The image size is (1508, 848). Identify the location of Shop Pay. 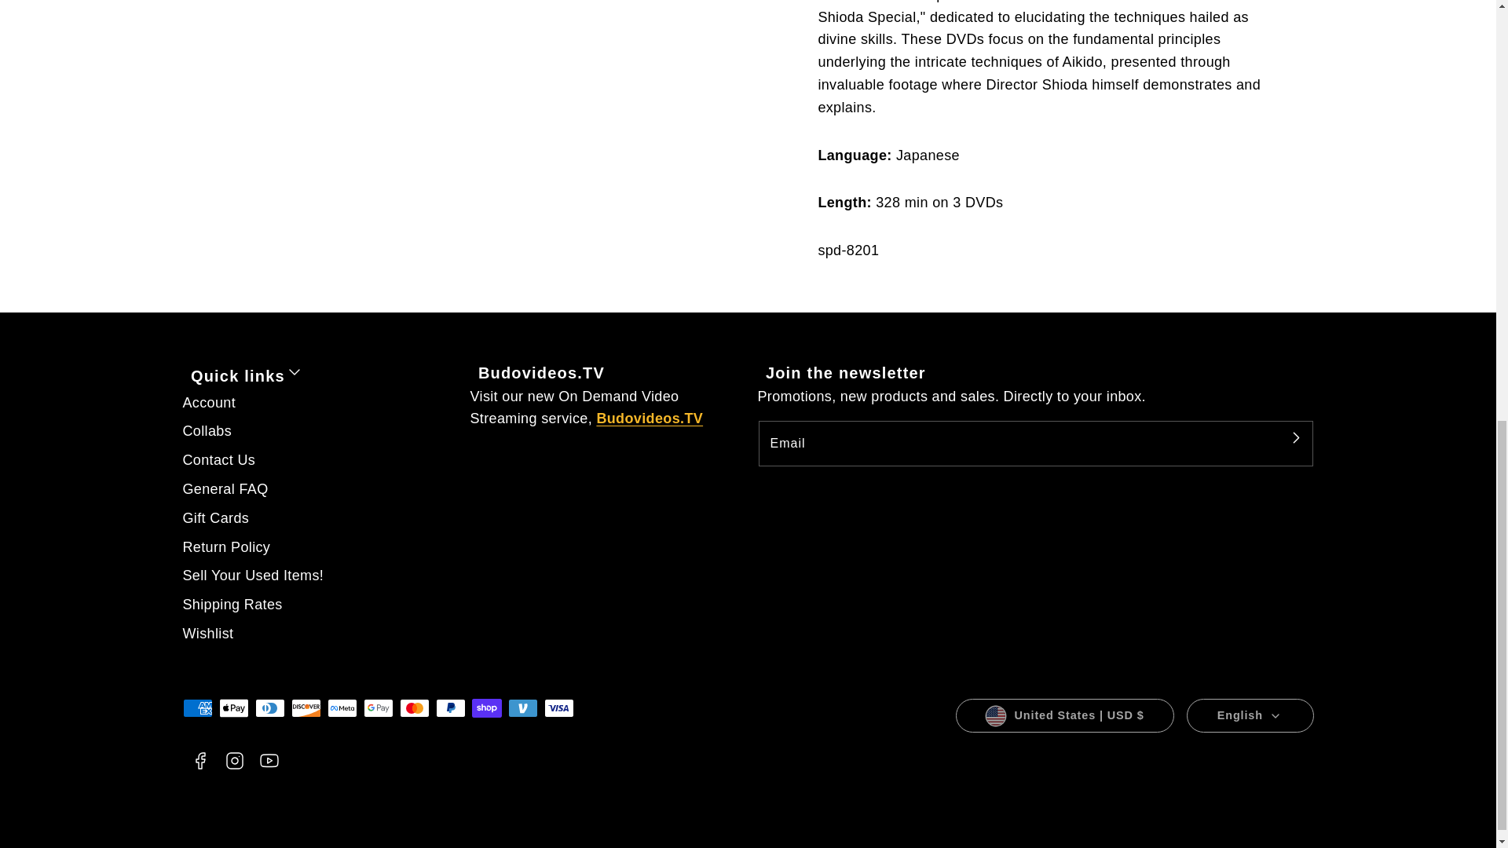
(485, 707).